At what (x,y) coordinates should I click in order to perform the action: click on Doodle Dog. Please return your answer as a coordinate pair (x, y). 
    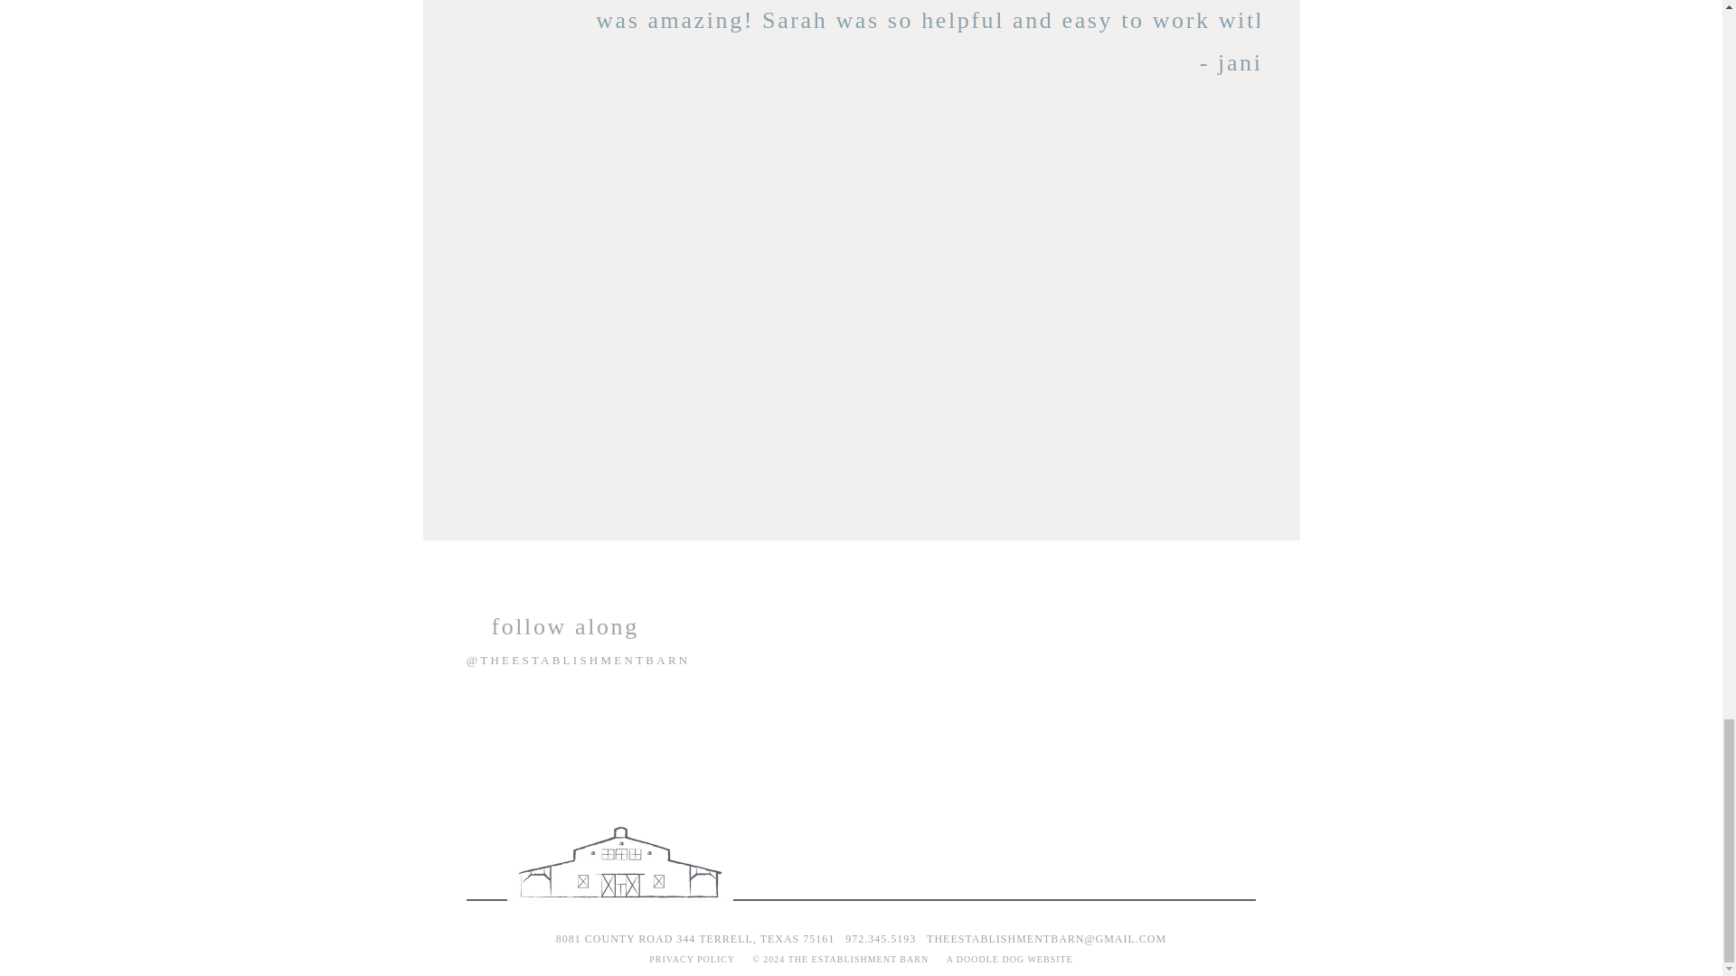
    Looking at the image, I should click on (1009, 960).